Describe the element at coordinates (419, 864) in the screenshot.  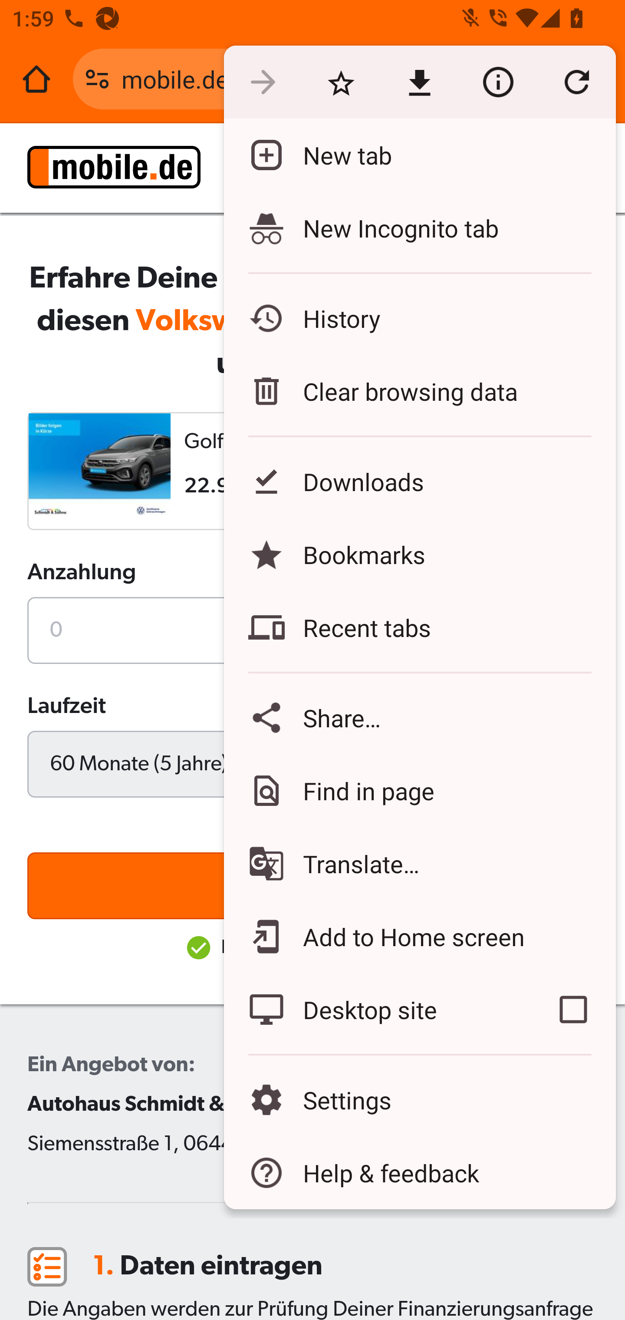
I see `Translate…` at that location.